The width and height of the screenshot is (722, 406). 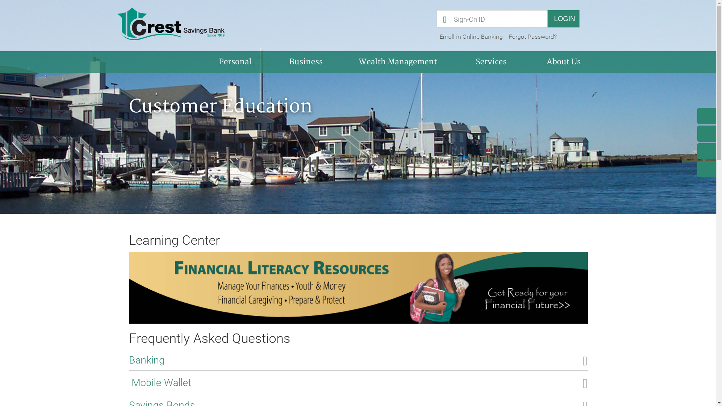 I want to click on Enroll in Online Banking, so click(x=471, y=37).